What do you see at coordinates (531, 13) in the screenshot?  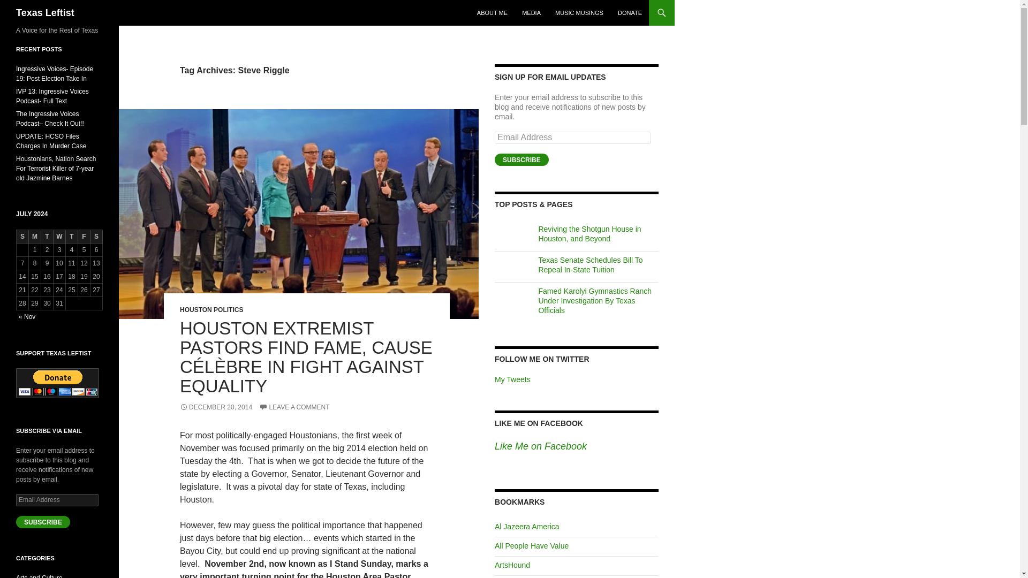 I see `MEDIA` at bounding box center [531, 13].